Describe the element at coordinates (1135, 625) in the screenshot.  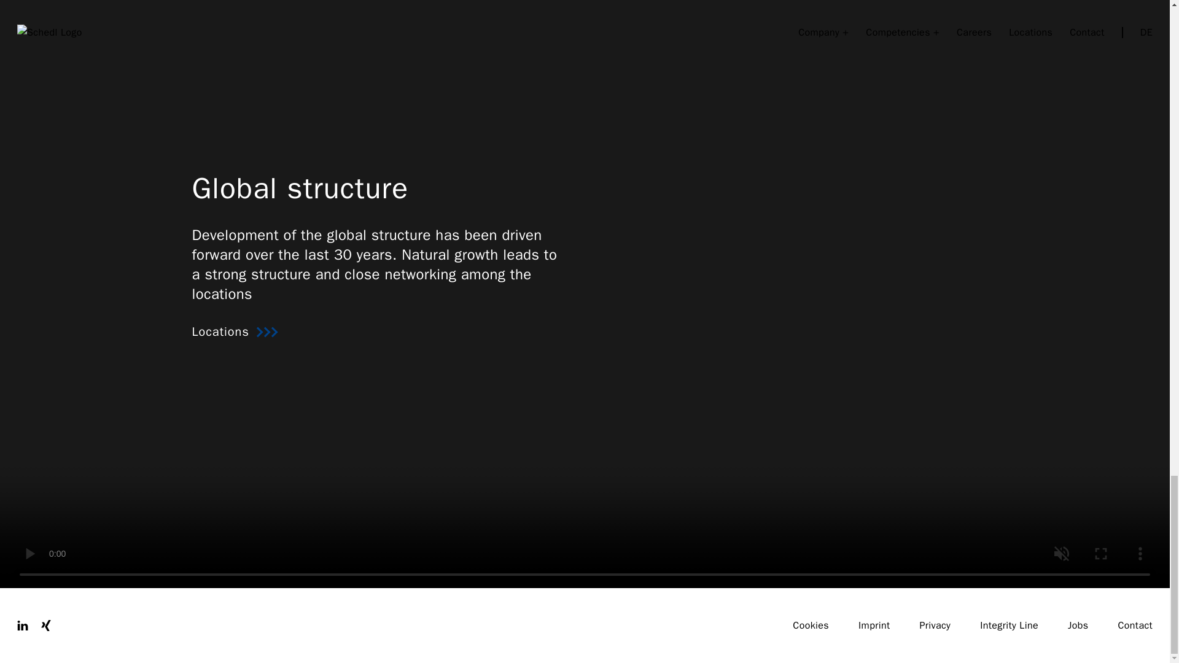
I see `Contact` at that location.